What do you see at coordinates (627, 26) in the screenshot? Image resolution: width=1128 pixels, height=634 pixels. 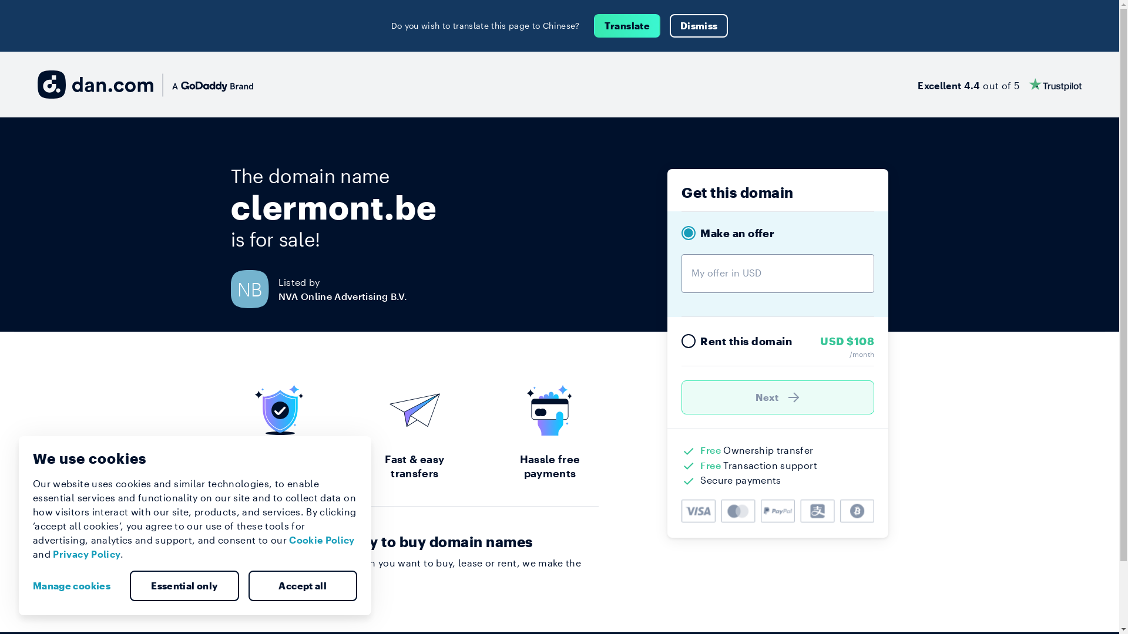 I see `Translate` at bounding box center [627, 26].